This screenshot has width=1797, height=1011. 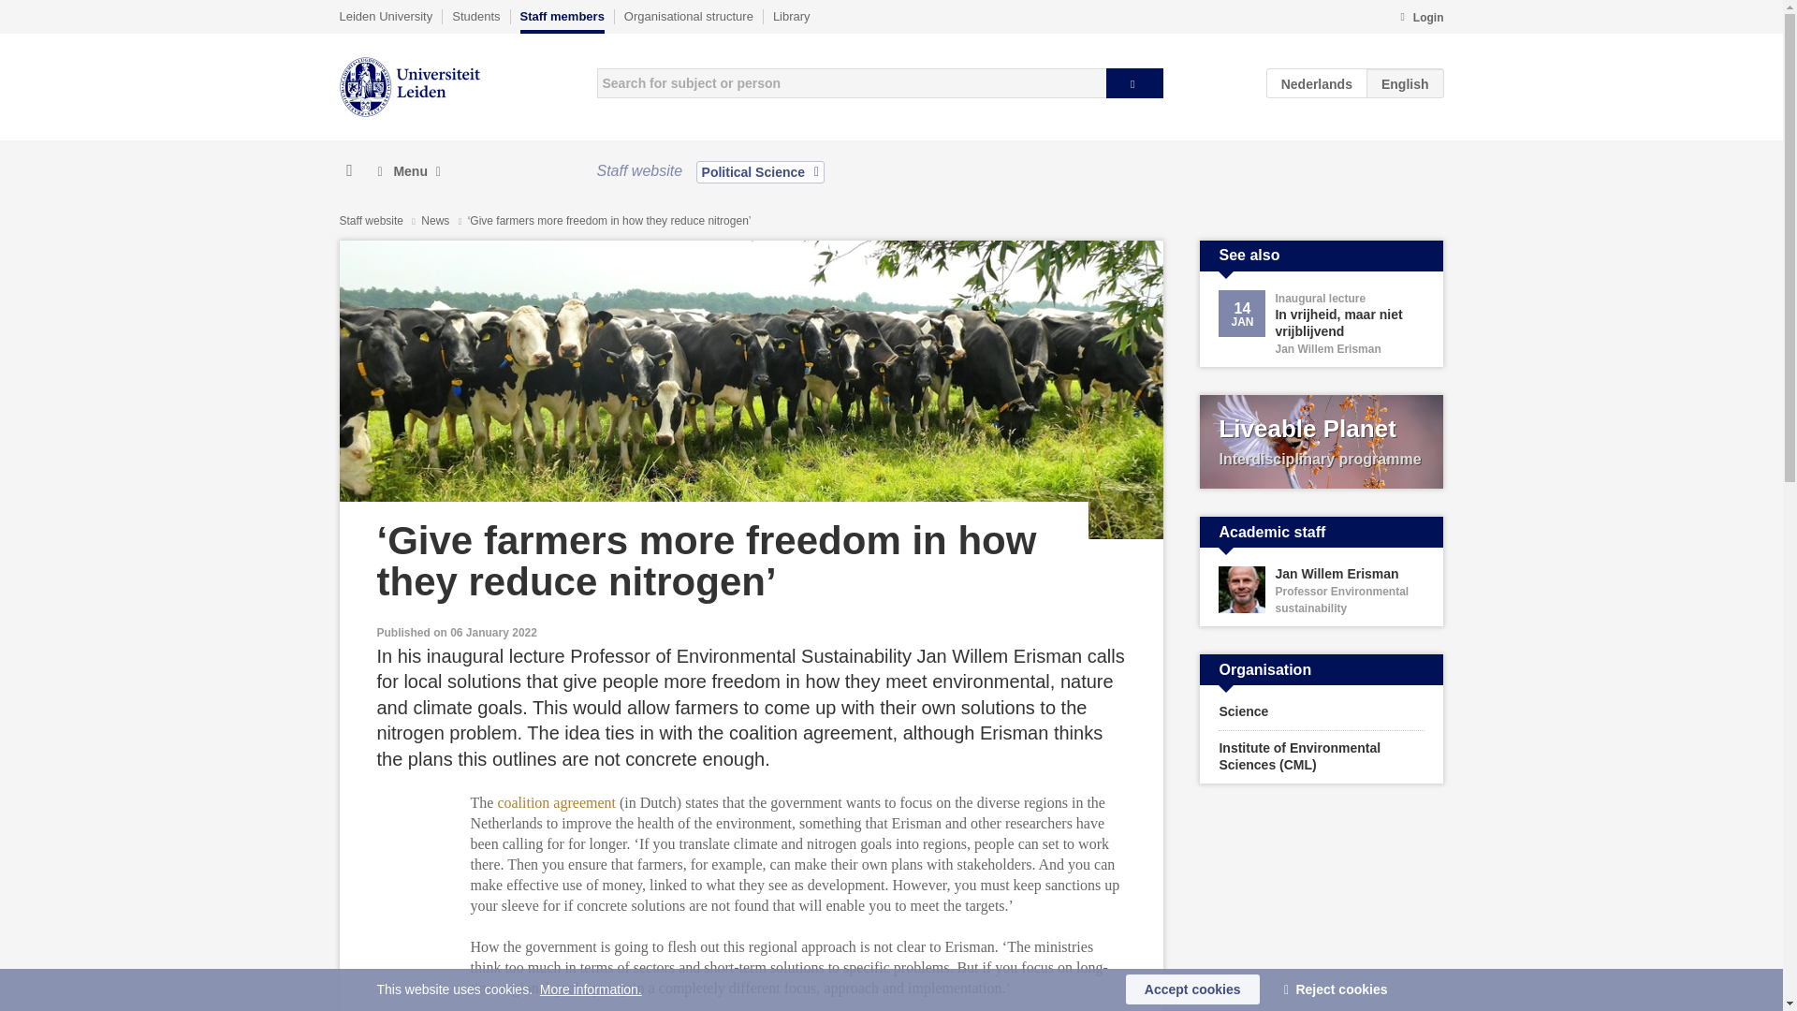 I want to click on Science, so click(x=1322, y=711).